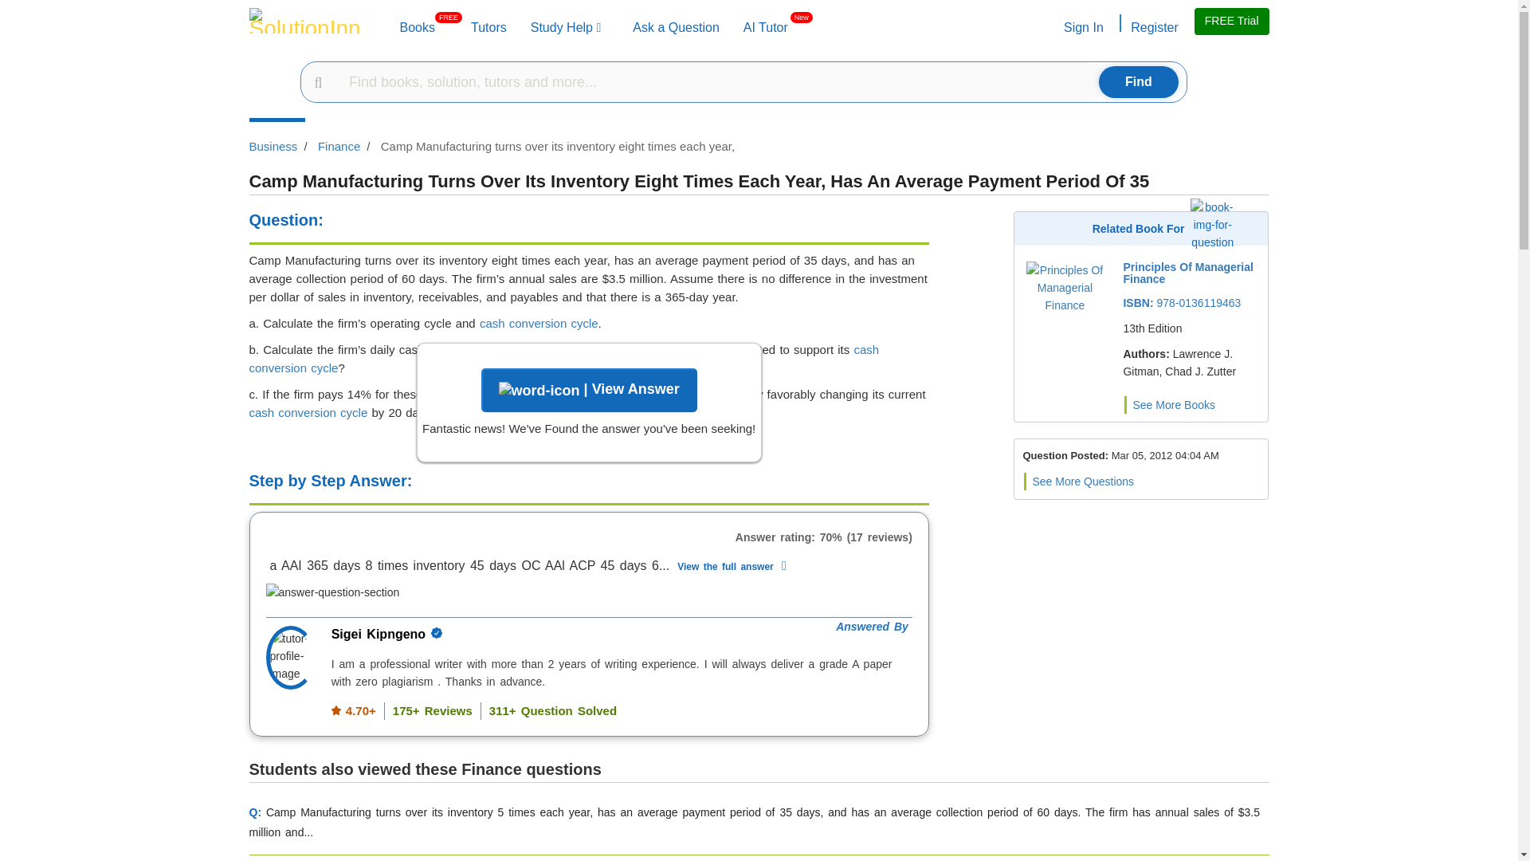 The image size is (1530, 861). Describe the element at coordinates (488, 27) in the screenshot. I see `Tutors` at that location.